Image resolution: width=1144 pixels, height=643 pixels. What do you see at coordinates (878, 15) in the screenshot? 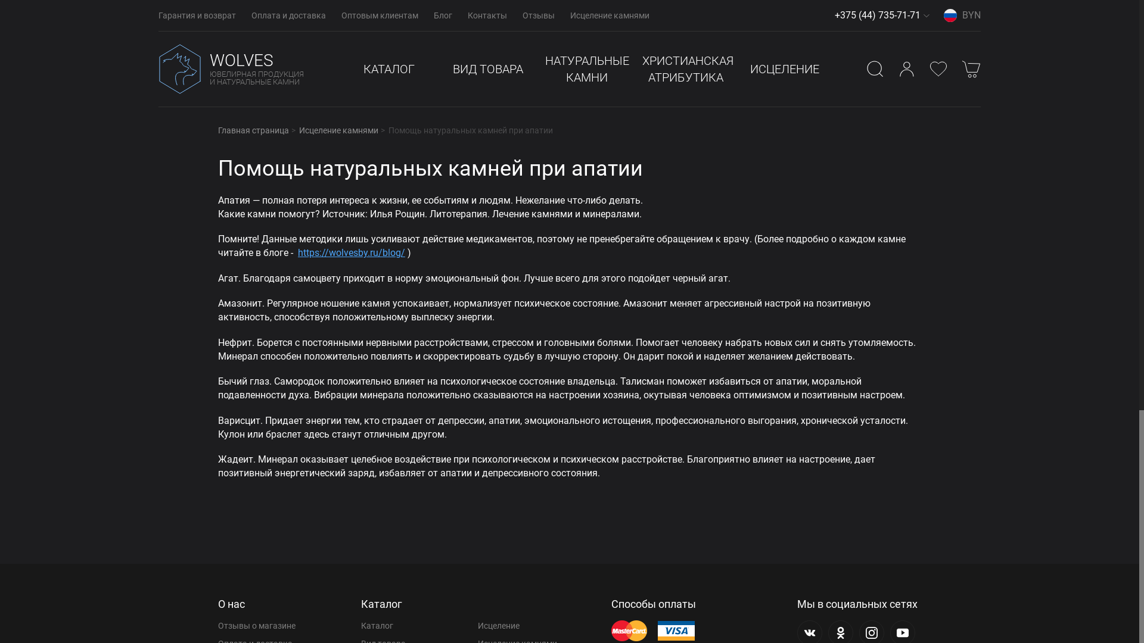
I see `+375 (44) 735-71-71` at bounding box center [878, 15].